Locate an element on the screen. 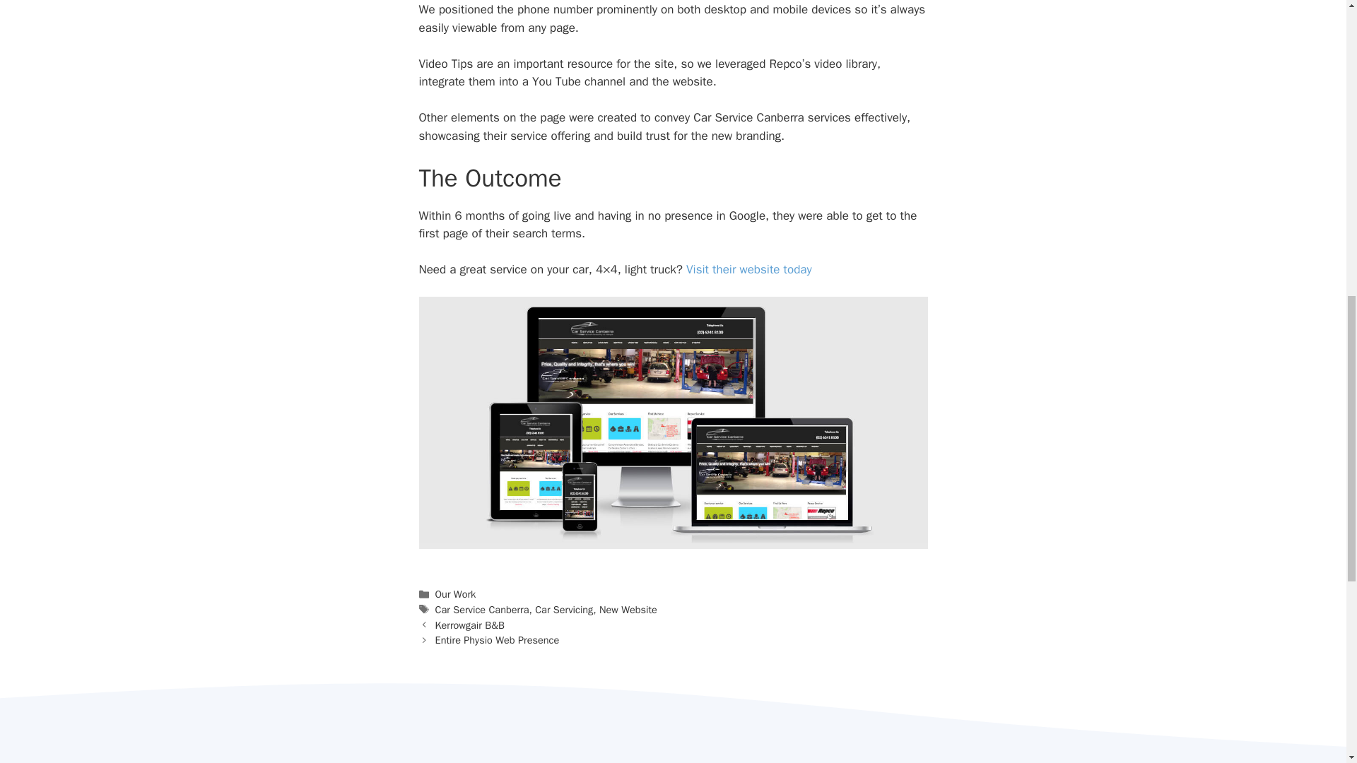 The image size is (1357, 763). Our Work is located at coordinates (455, 593).